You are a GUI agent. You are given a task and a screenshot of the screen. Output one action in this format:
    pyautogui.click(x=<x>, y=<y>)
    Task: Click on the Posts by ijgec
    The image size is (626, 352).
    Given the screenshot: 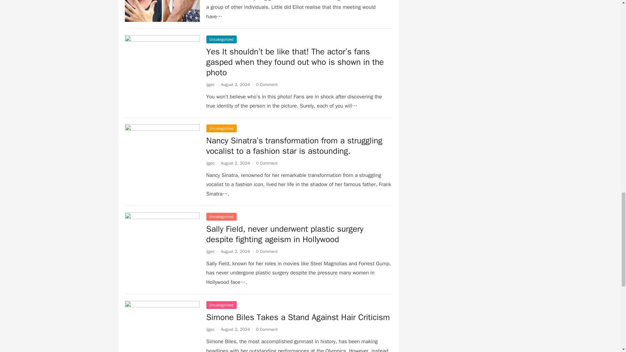 What is the action you would take?
    pyautogui.click(x=210, y=329)
    